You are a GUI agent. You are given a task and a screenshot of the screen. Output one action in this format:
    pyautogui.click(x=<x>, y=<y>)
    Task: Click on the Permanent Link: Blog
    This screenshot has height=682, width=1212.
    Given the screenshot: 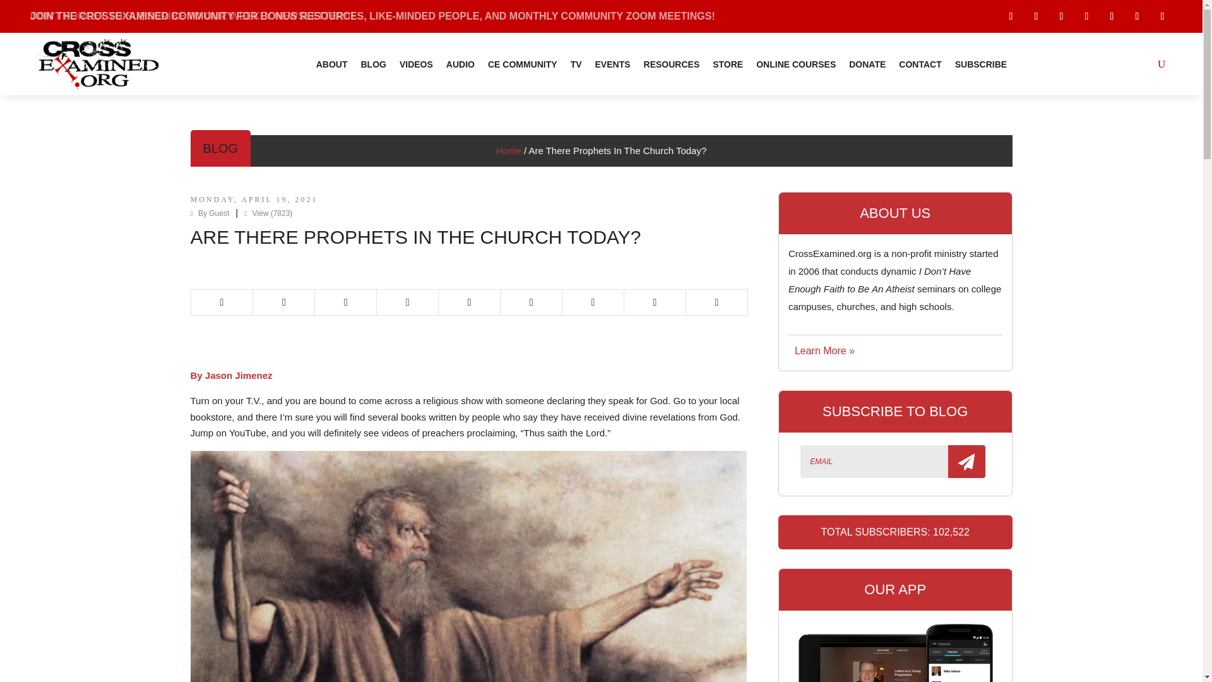 What is the action you would take?
    pyautogui.click(x=221, y=148)
    